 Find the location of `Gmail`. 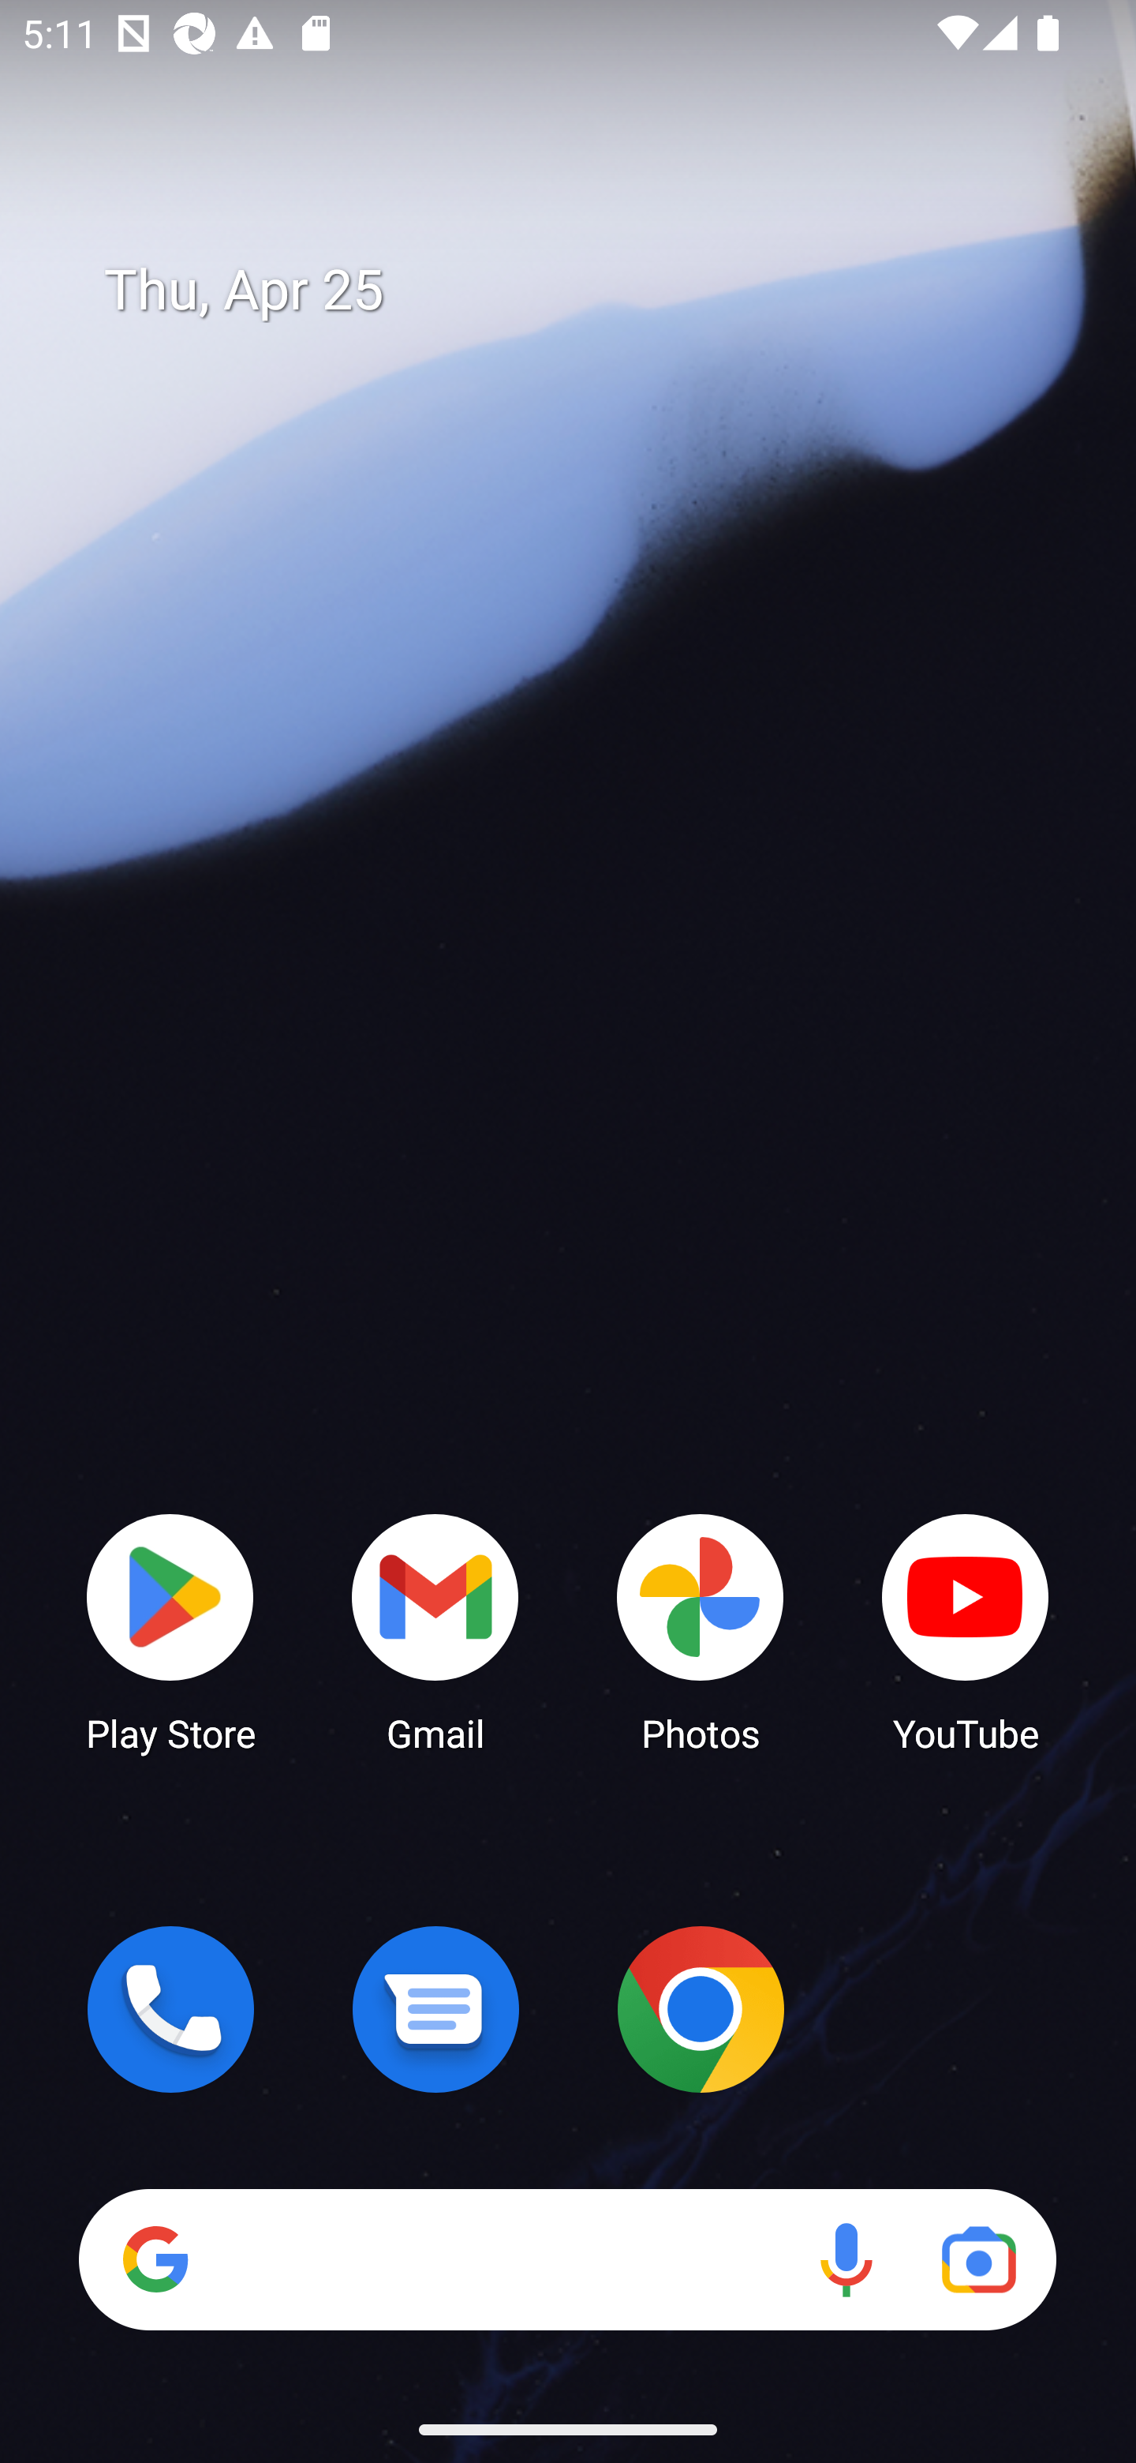

Gmail is located at coordinates (435, 1631).